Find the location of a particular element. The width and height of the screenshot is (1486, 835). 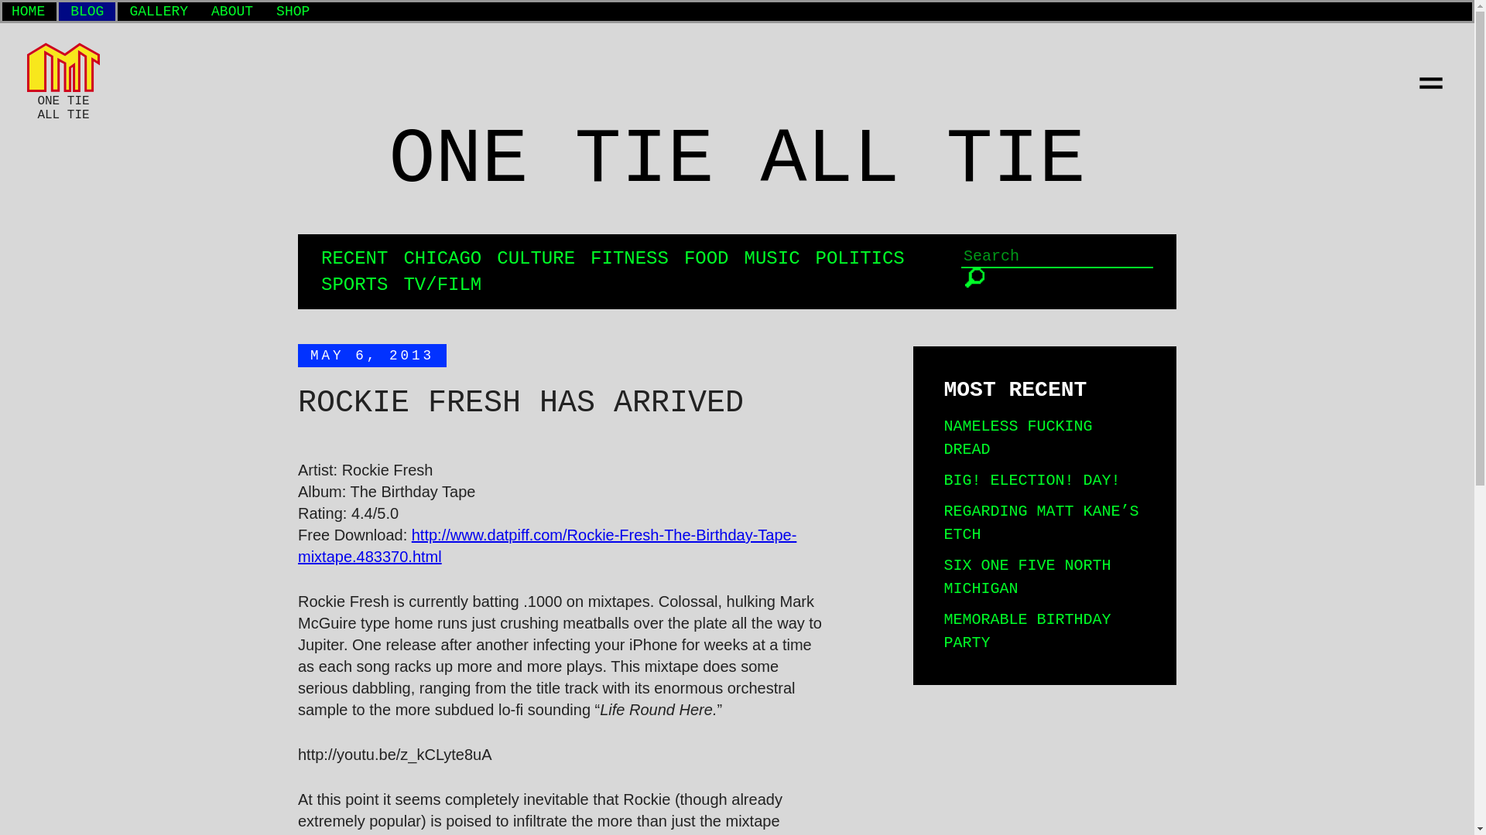

CULTURE is located at coordinates (536, 258).